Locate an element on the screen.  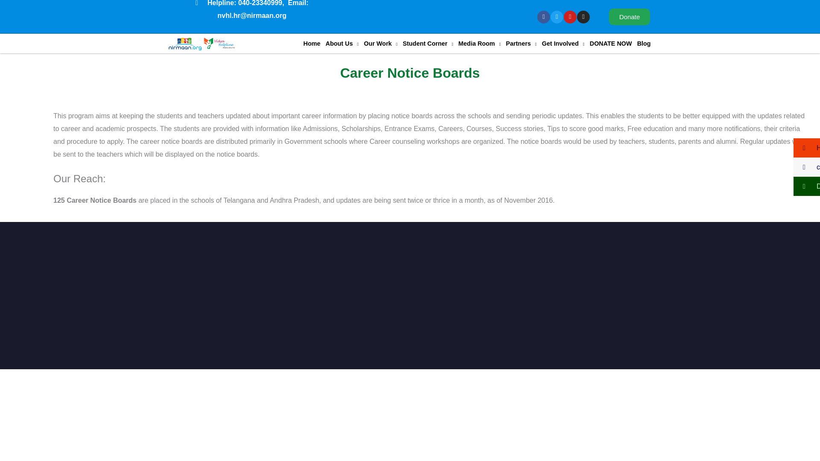
Student Corner is located at coordinates (428, 44).